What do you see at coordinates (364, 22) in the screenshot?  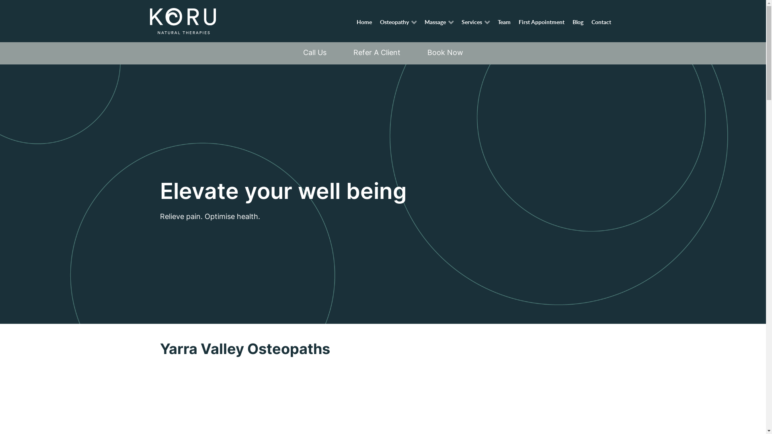 I see `Home` at bounding box center [364, 22].